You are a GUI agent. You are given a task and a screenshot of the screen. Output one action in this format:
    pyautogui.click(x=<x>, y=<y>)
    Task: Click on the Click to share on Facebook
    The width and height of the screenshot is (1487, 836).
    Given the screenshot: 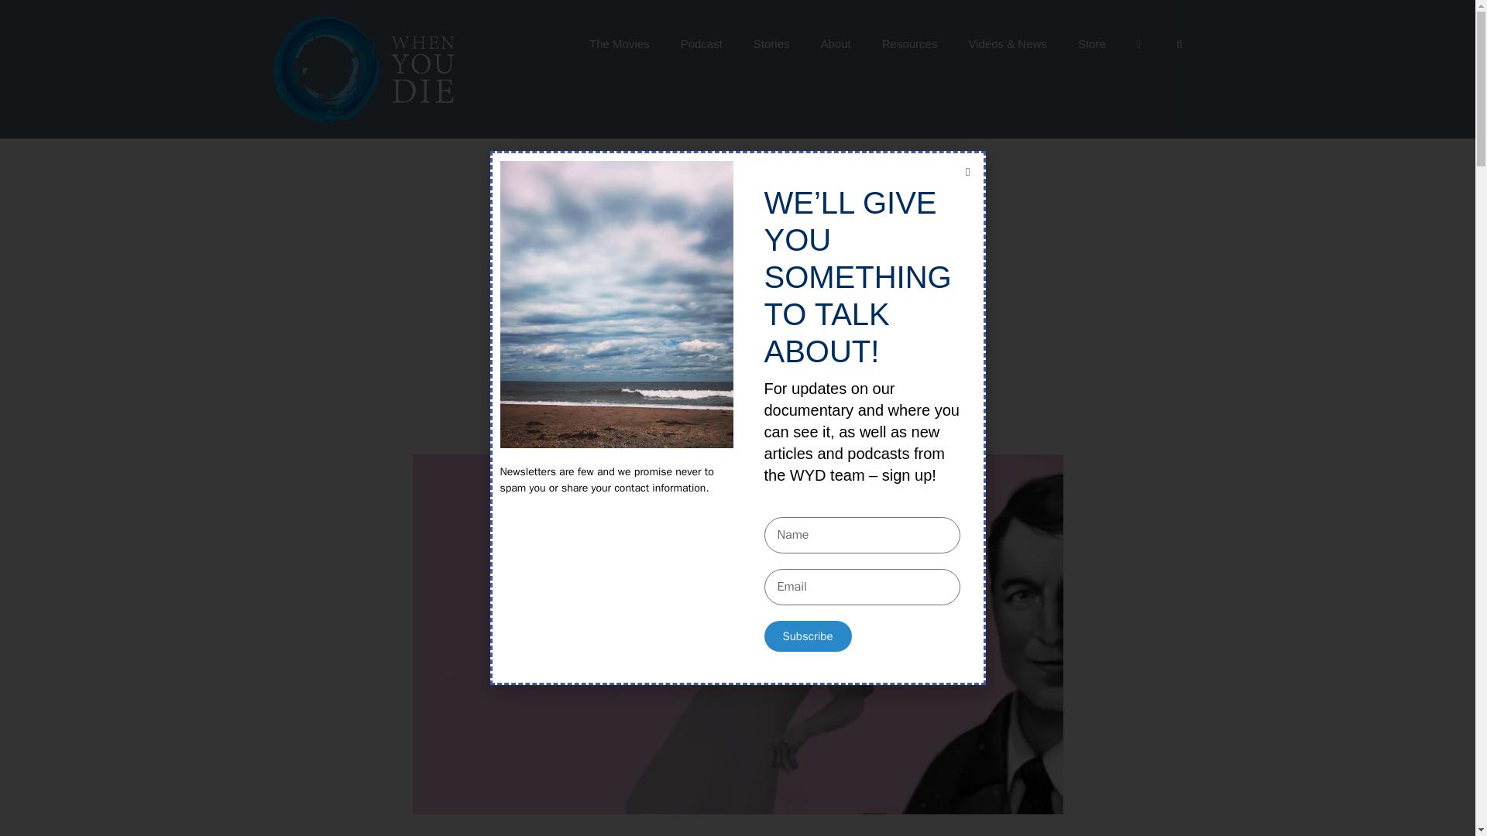 What is the action you would take?
    pyautogui.click(x=719, y=415)
    